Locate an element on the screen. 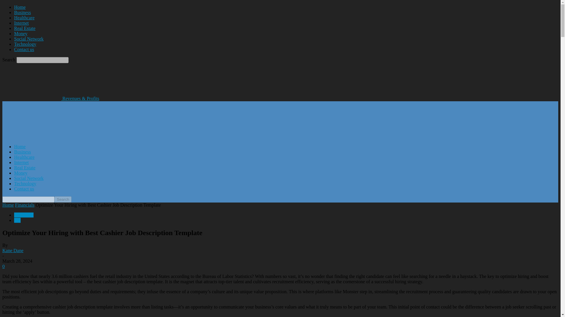 This screenshot has height=317, width=565. Technology is located at coordinates (25, 183).